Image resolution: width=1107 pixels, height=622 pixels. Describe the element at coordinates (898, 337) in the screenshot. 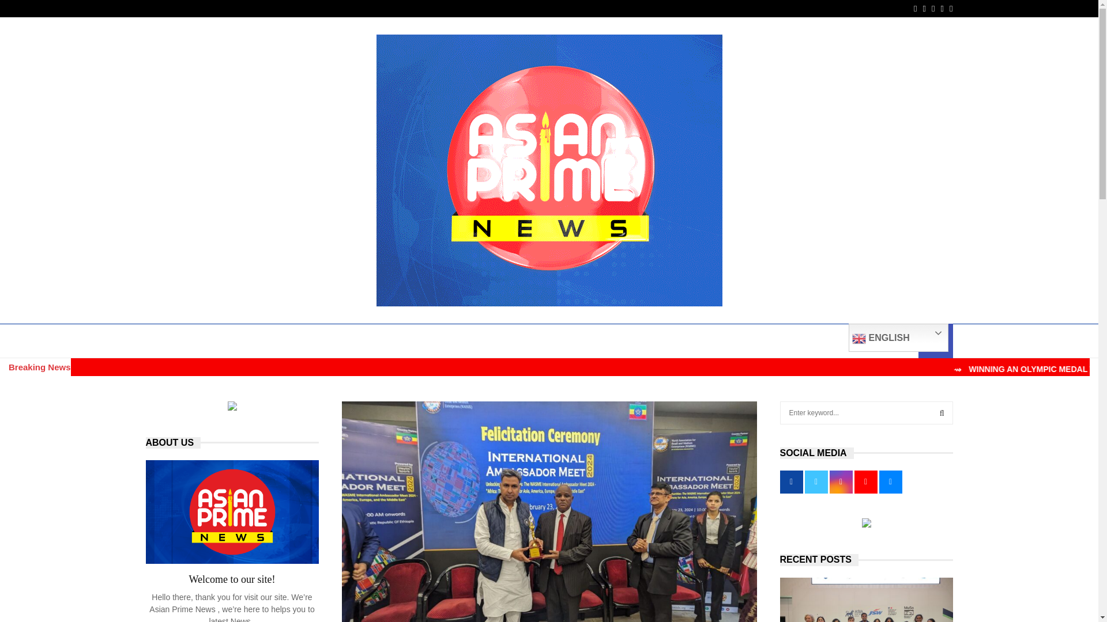

I see `ENGLISH` at that location.